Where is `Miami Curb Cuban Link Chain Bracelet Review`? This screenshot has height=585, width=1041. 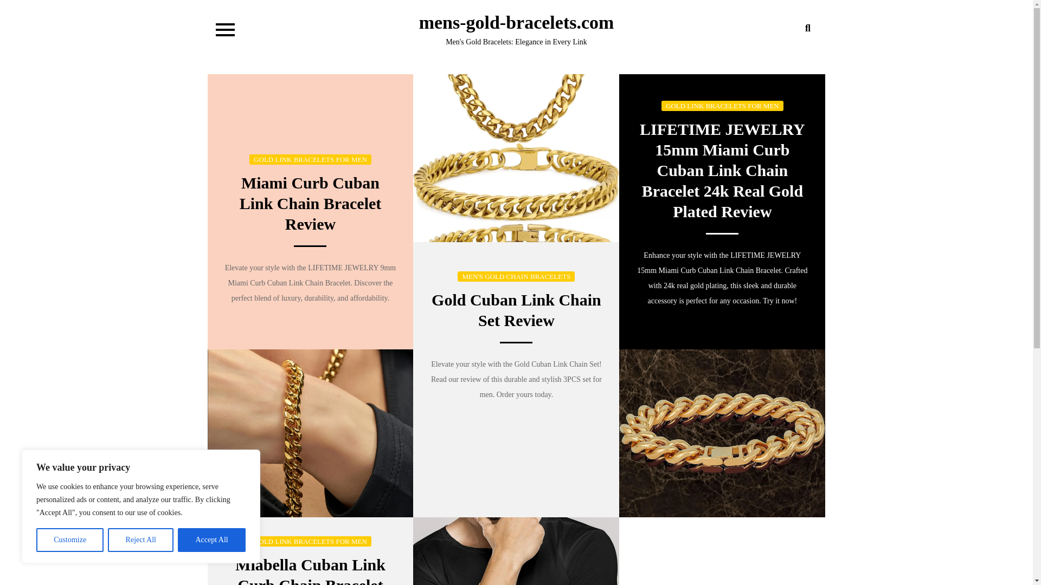
Miami Curb Cuban Link Chain Bracelet Review is located at coordinates (310, 203).